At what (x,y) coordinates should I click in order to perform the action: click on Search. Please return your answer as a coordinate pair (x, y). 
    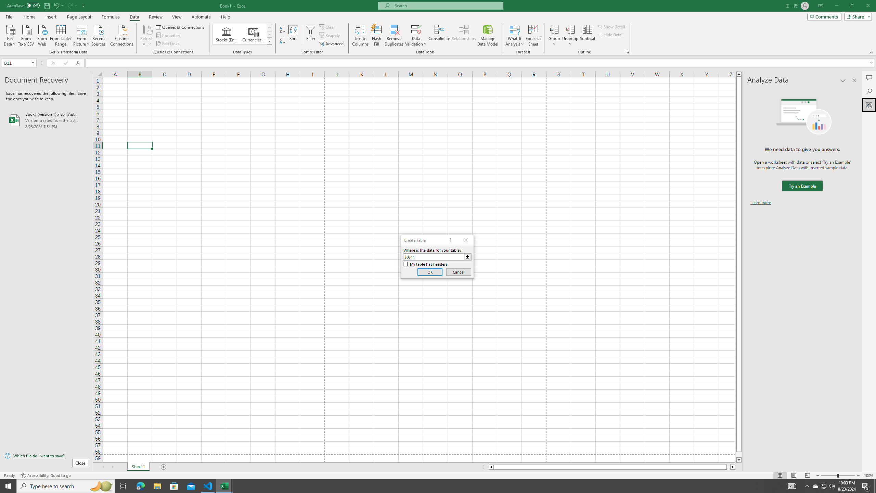
    Looking at the image, I should click on (869, 91).